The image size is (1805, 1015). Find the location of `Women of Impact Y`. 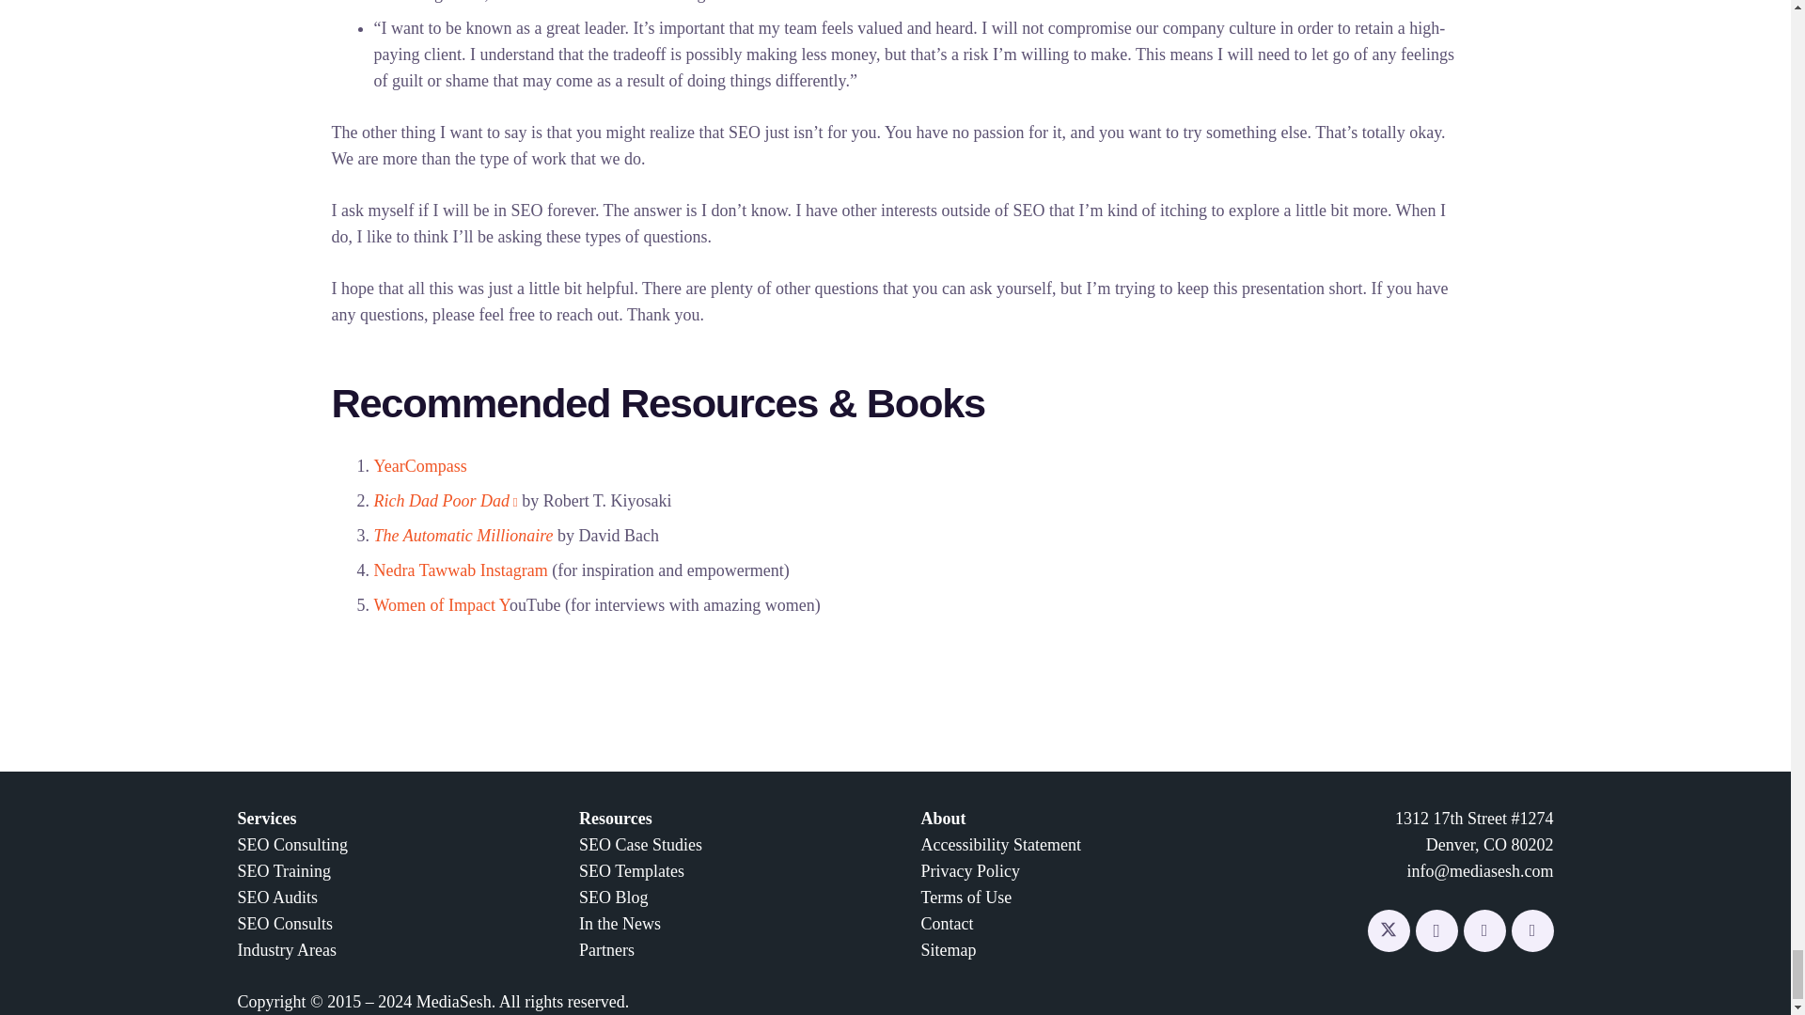

Women of Impact Y is located at coordinates (442, 605).